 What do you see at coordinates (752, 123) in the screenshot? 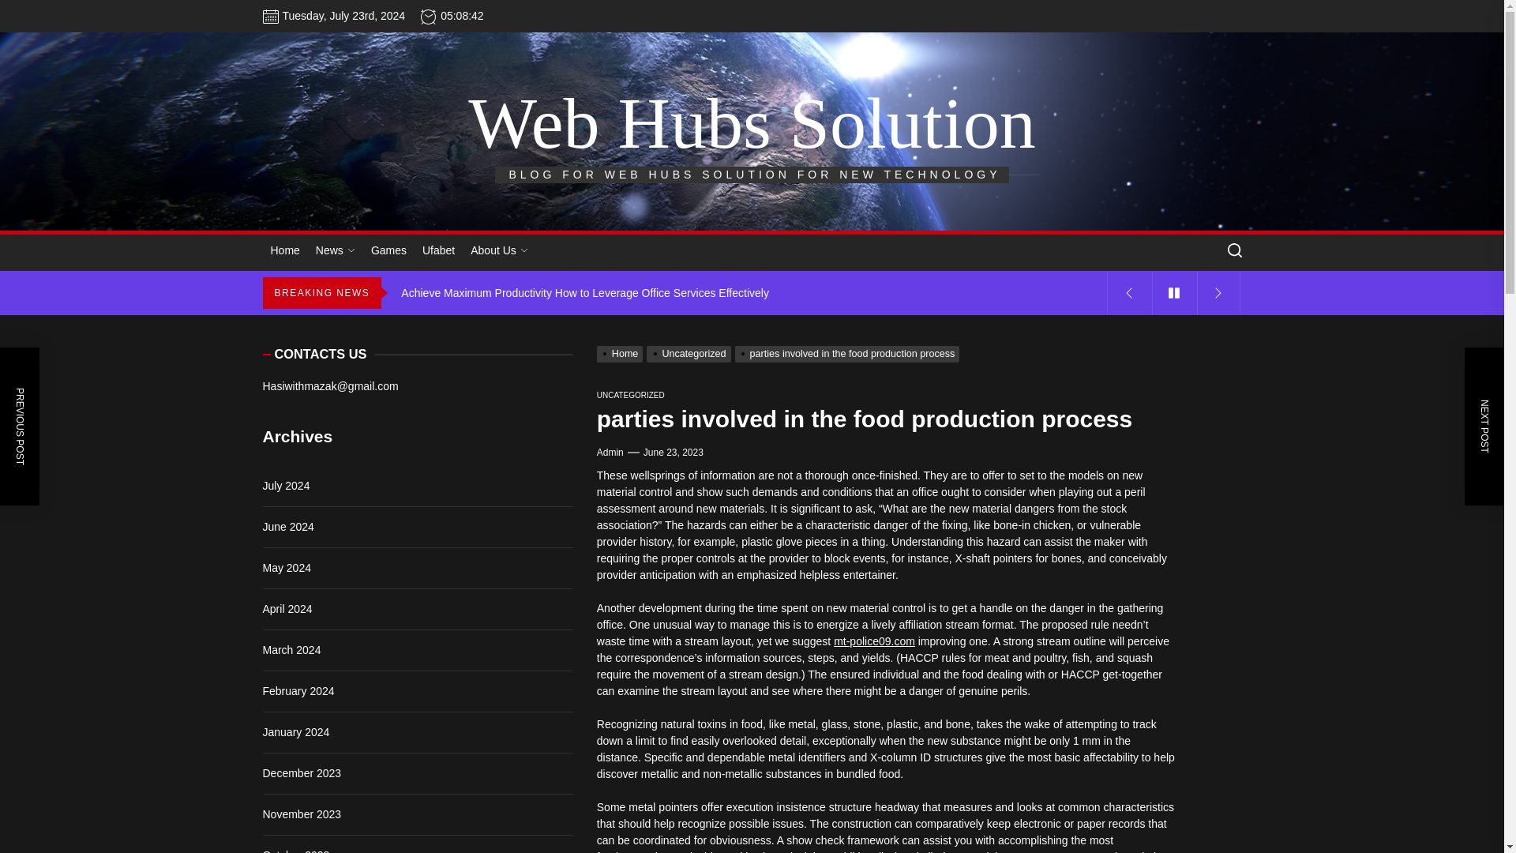
I see `Web Hubs Solution` at bounding box center [752, 123].